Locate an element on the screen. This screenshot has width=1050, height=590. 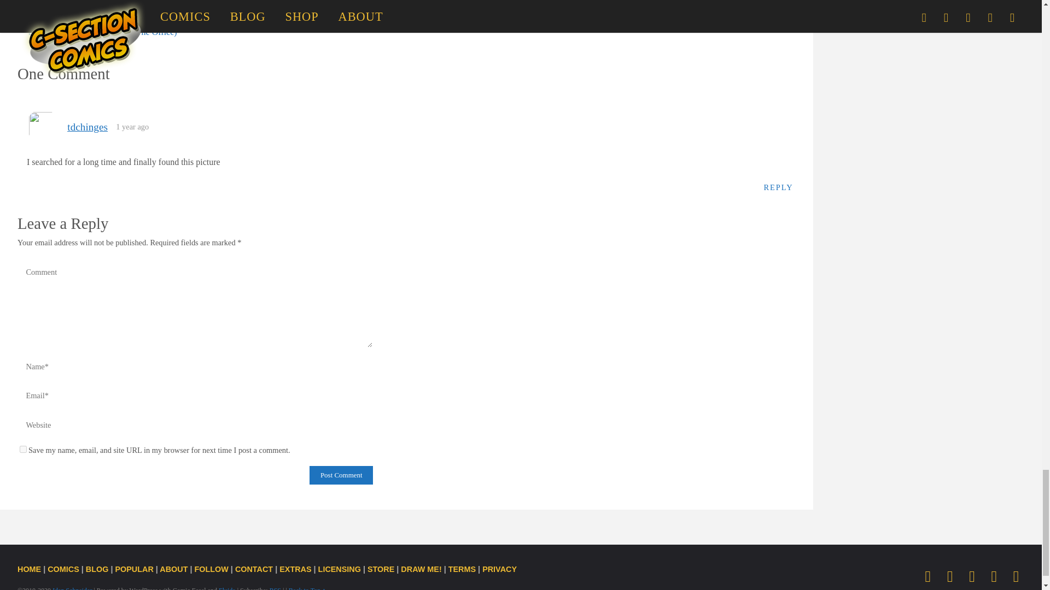
1 year ago is located at coordinates (132, 126).